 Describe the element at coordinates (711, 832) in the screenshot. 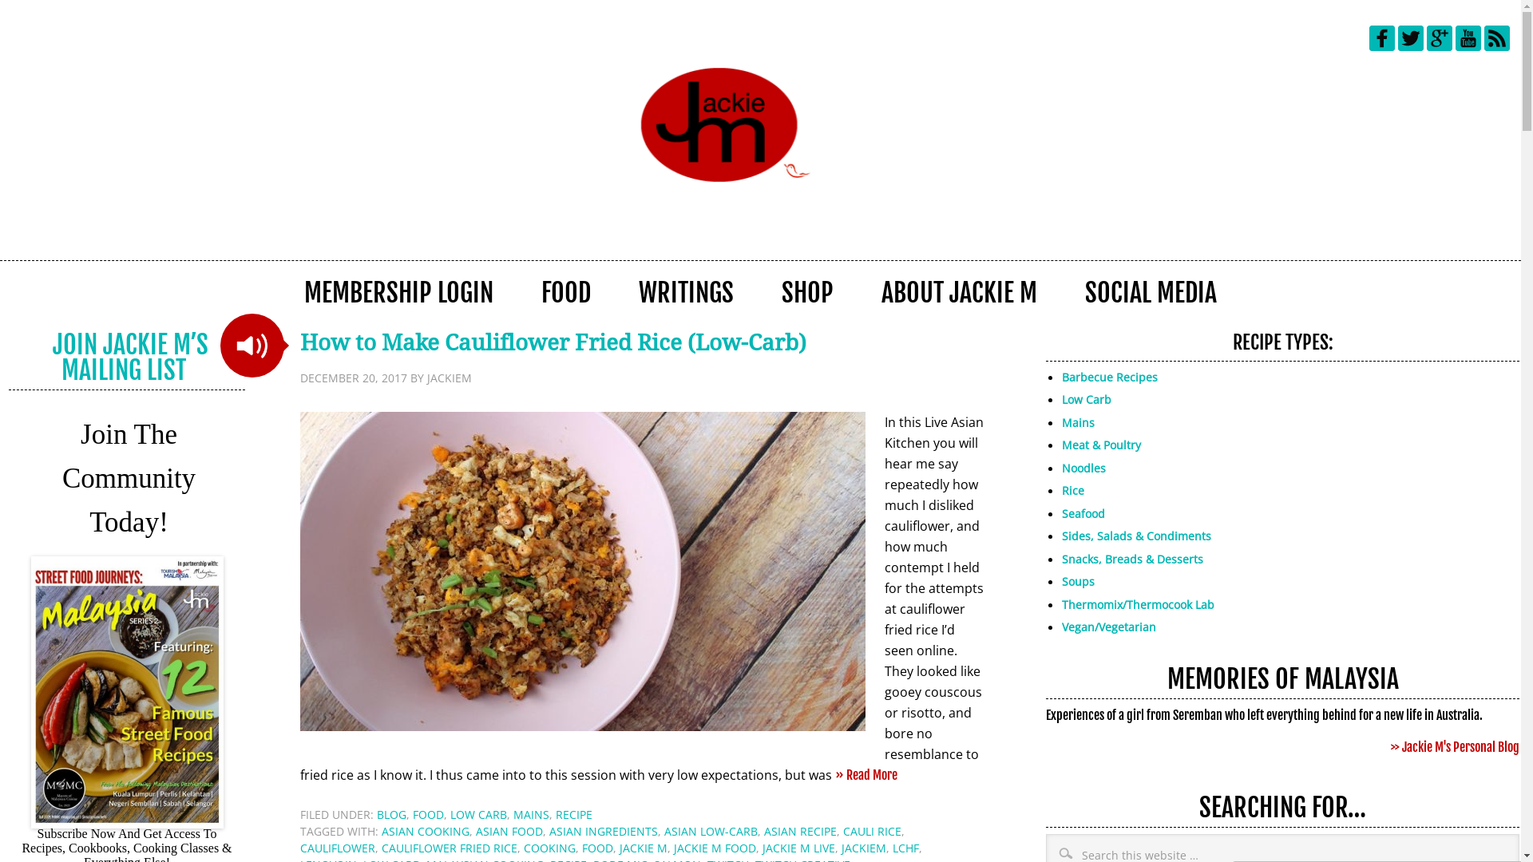

I see `ASIAN LOW-CARB` at that location.